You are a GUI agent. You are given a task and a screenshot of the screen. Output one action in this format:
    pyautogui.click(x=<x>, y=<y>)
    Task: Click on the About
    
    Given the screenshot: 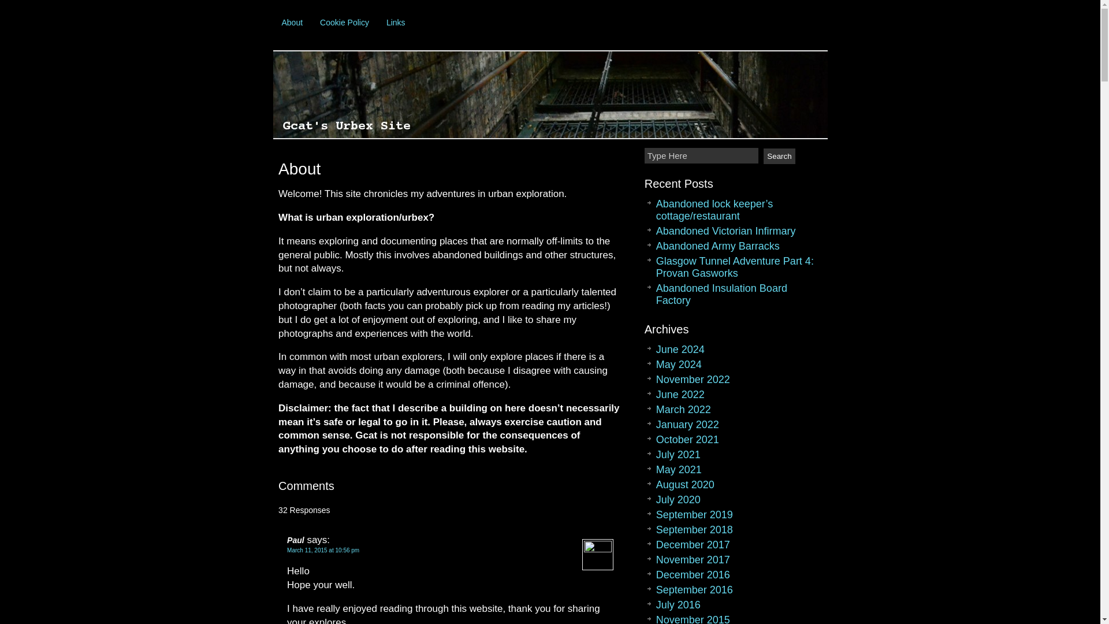 What is the action you would take?
    pyautogui.click(x=292, y=22)
    